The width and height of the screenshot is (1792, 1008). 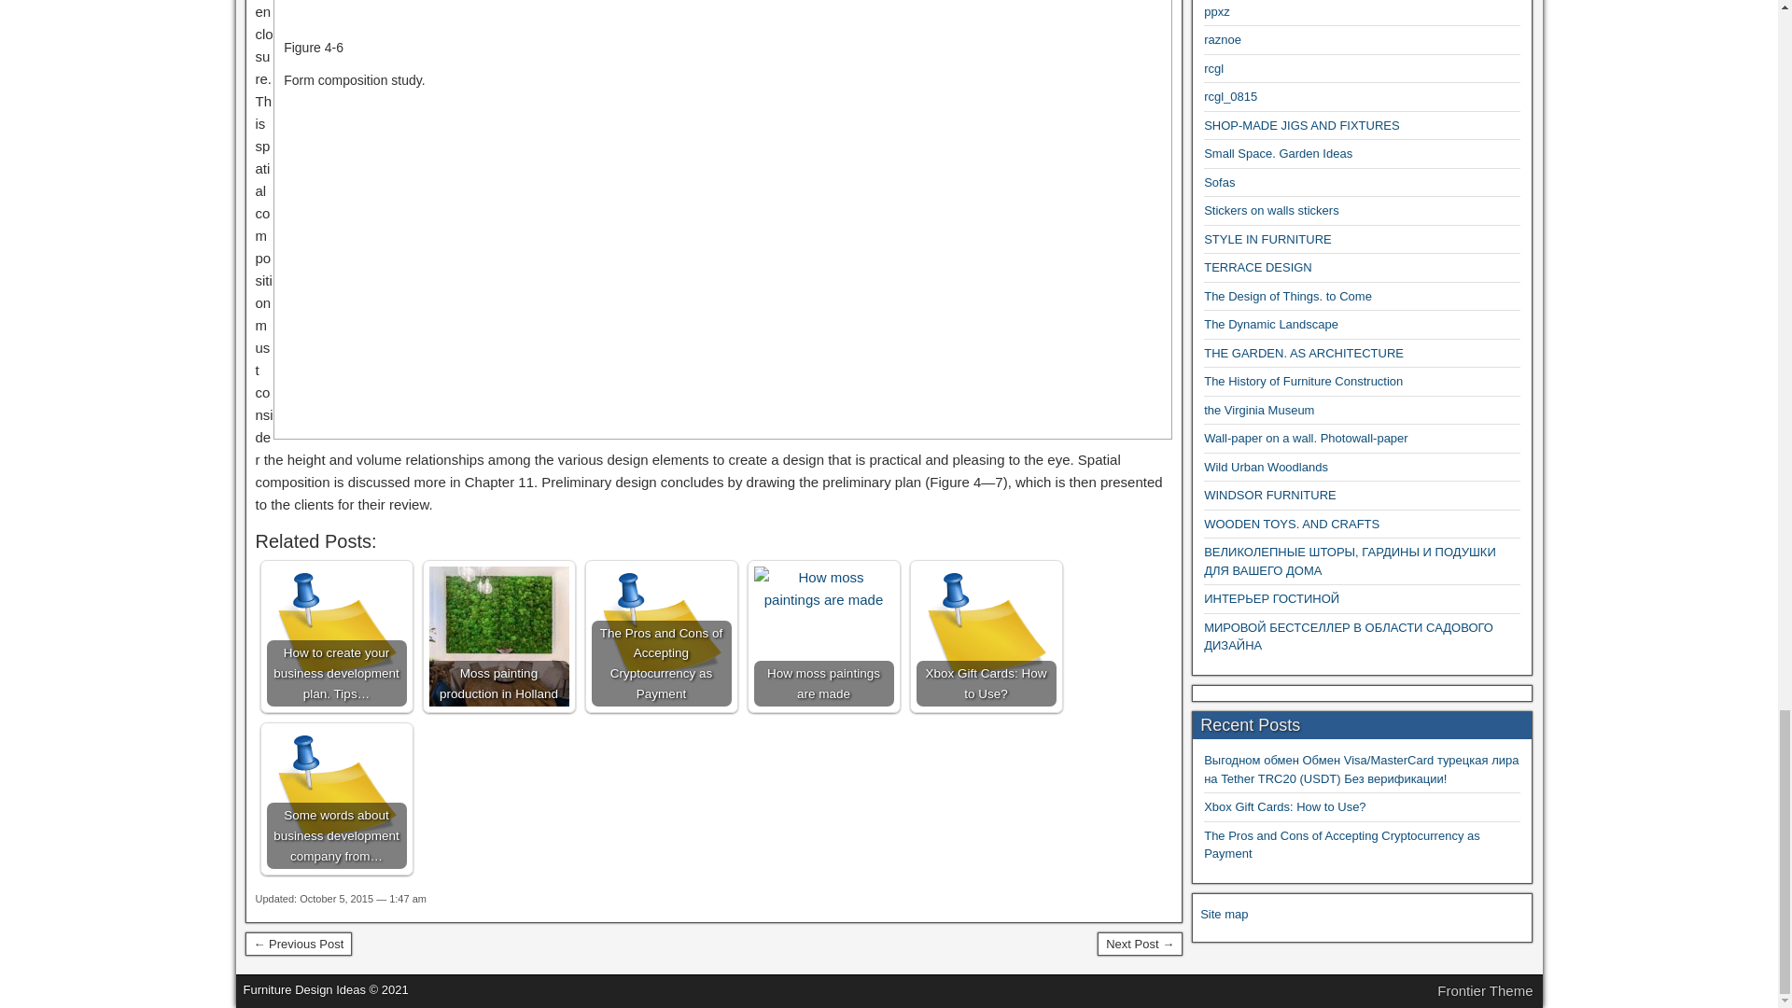 I want to click on Materials, so click(x=1140, y=945).